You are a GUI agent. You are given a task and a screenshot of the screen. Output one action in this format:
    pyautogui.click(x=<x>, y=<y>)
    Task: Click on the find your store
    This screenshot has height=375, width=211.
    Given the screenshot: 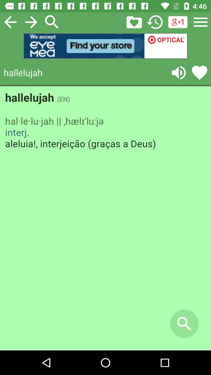 What is the action you would take?
    pyautogui.click(x=105, y=46)
    